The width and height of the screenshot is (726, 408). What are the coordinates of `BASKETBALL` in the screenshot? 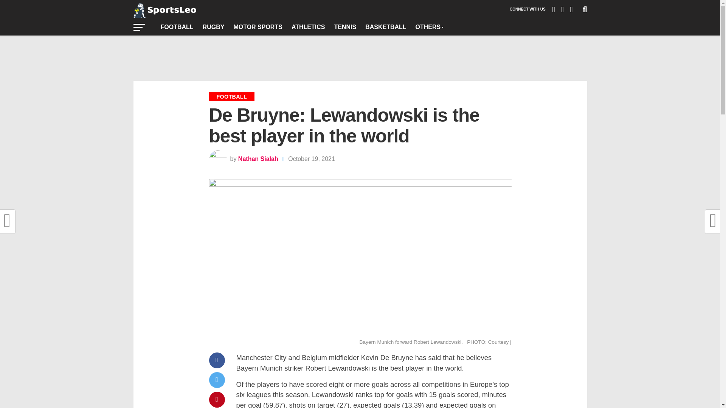 It's located at (386, 27).